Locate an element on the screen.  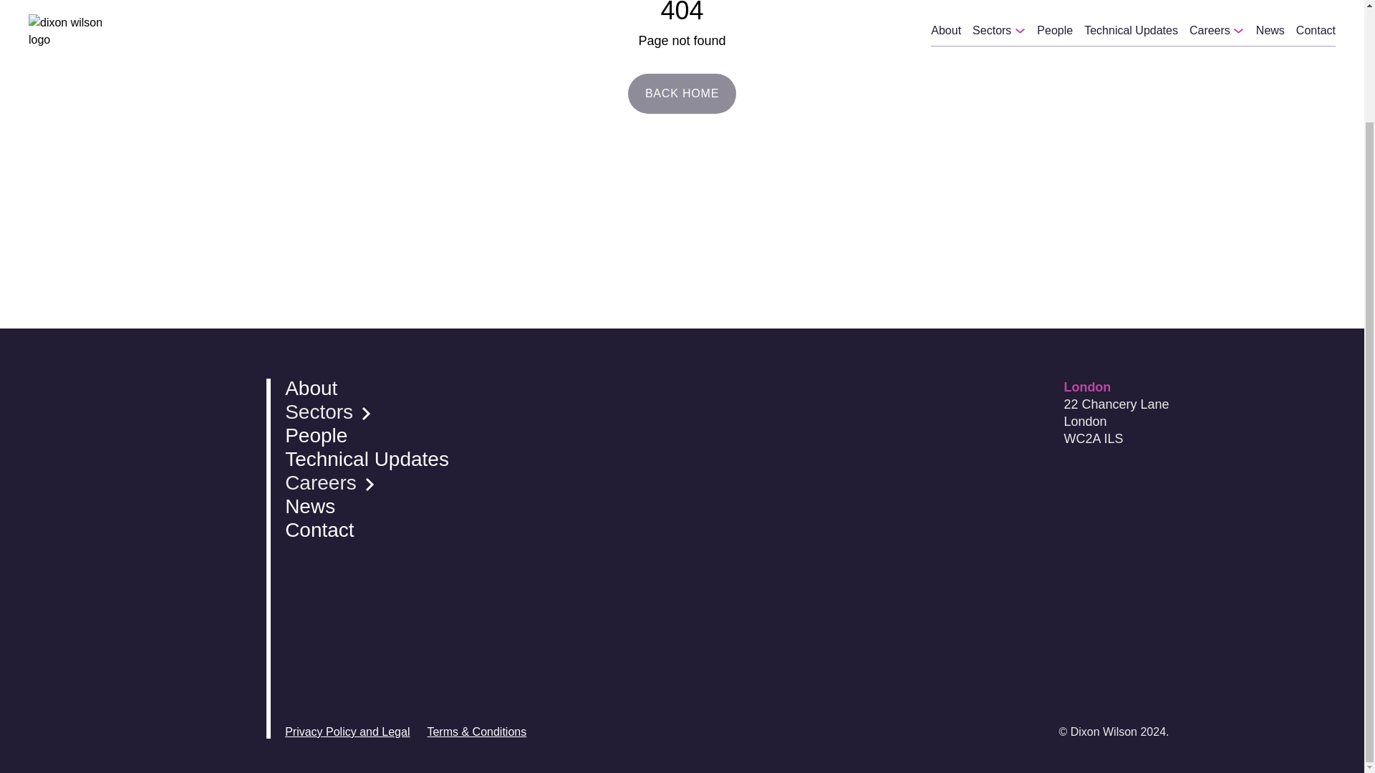
Technical Updates is located at coordinates (367, 459).